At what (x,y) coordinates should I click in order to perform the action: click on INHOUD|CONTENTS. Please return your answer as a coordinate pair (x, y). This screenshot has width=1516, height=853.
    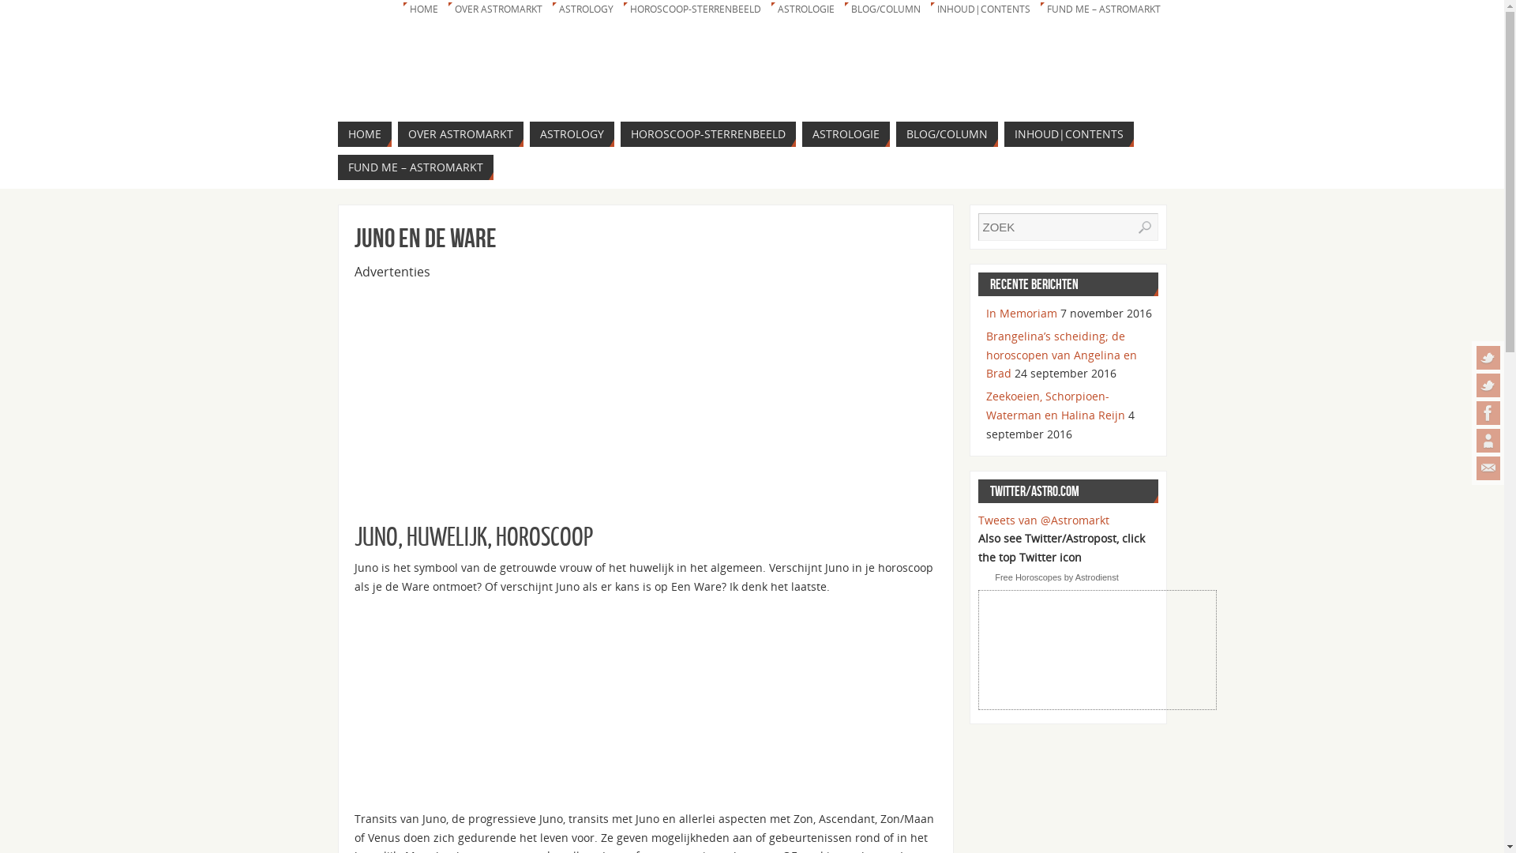
    Looking at the image, I should click on (981, 9).